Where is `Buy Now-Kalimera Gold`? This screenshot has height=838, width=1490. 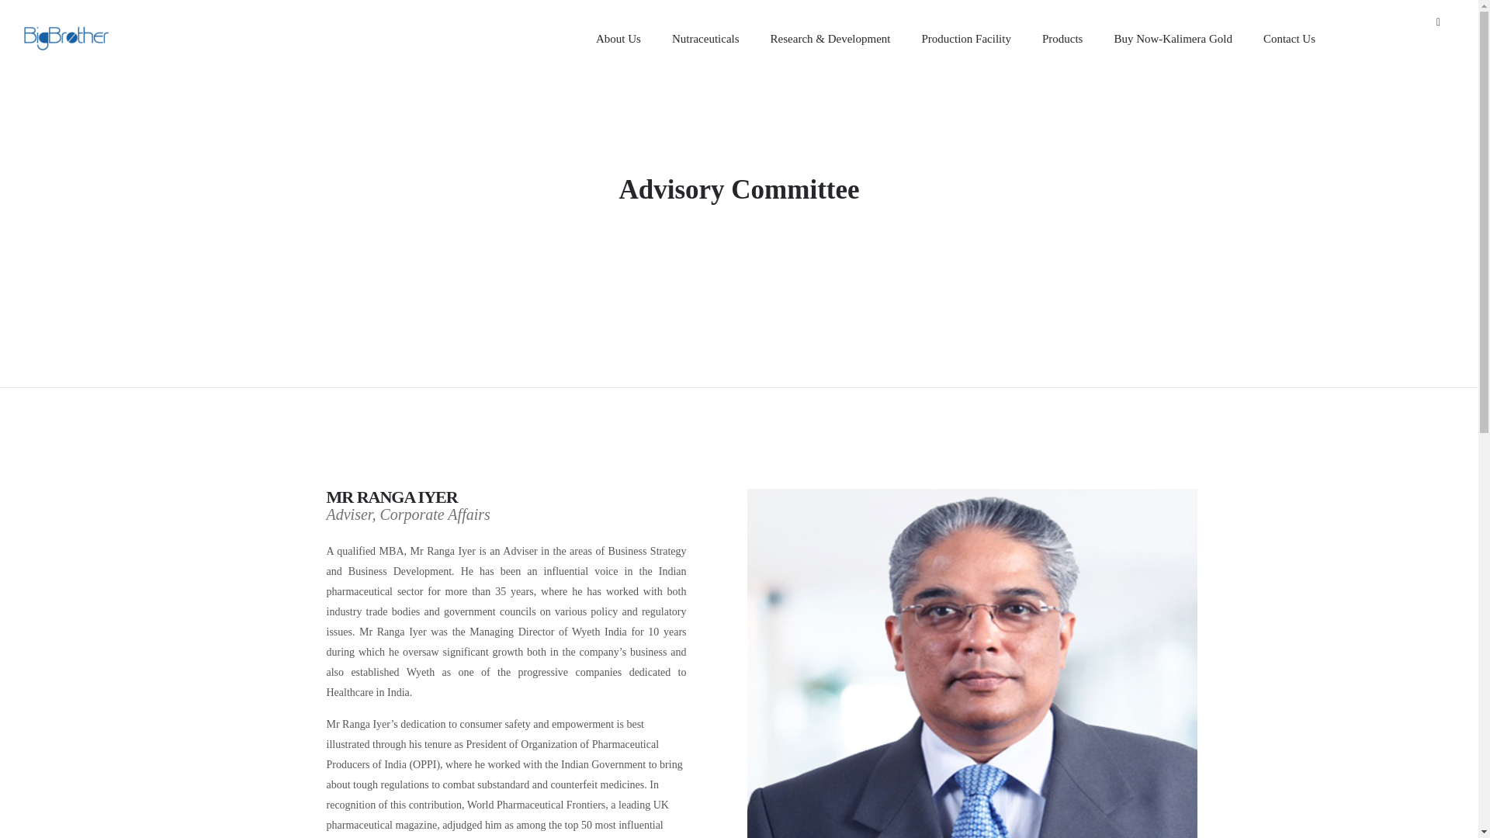
Buy Now-Kalimera Gold is located at coordinates (1173, 39).